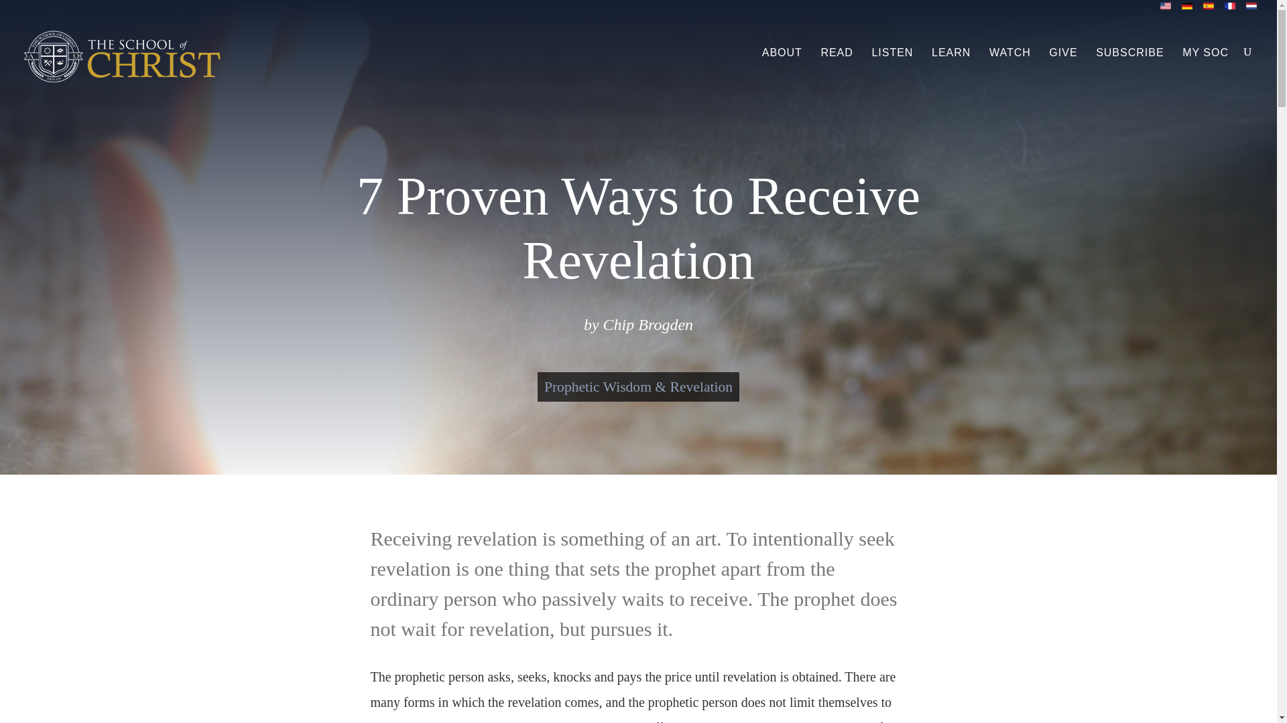  What do you see at coordinates (782, 64) in the screenshot?
I see `ABOUT` at bounding box center [782, 64].